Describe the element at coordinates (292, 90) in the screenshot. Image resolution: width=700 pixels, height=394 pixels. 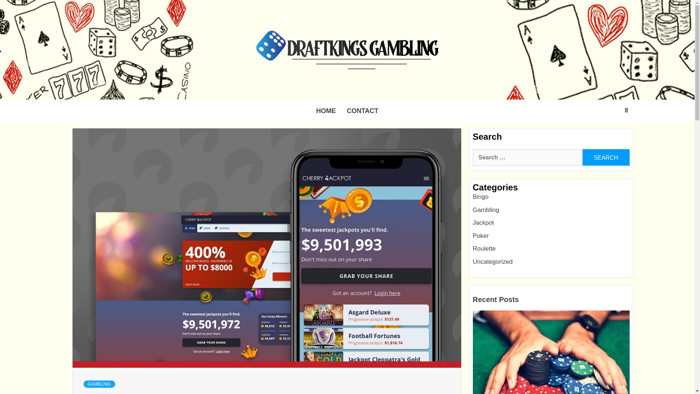
I see `DRAFTKINGS GAMBLING` at that location.